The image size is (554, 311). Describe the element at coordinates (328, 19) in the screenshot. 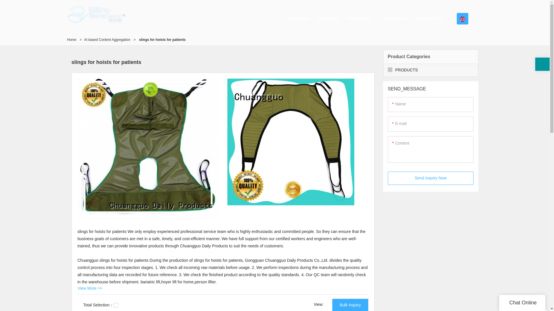

I see `ABOUT US` at that location.